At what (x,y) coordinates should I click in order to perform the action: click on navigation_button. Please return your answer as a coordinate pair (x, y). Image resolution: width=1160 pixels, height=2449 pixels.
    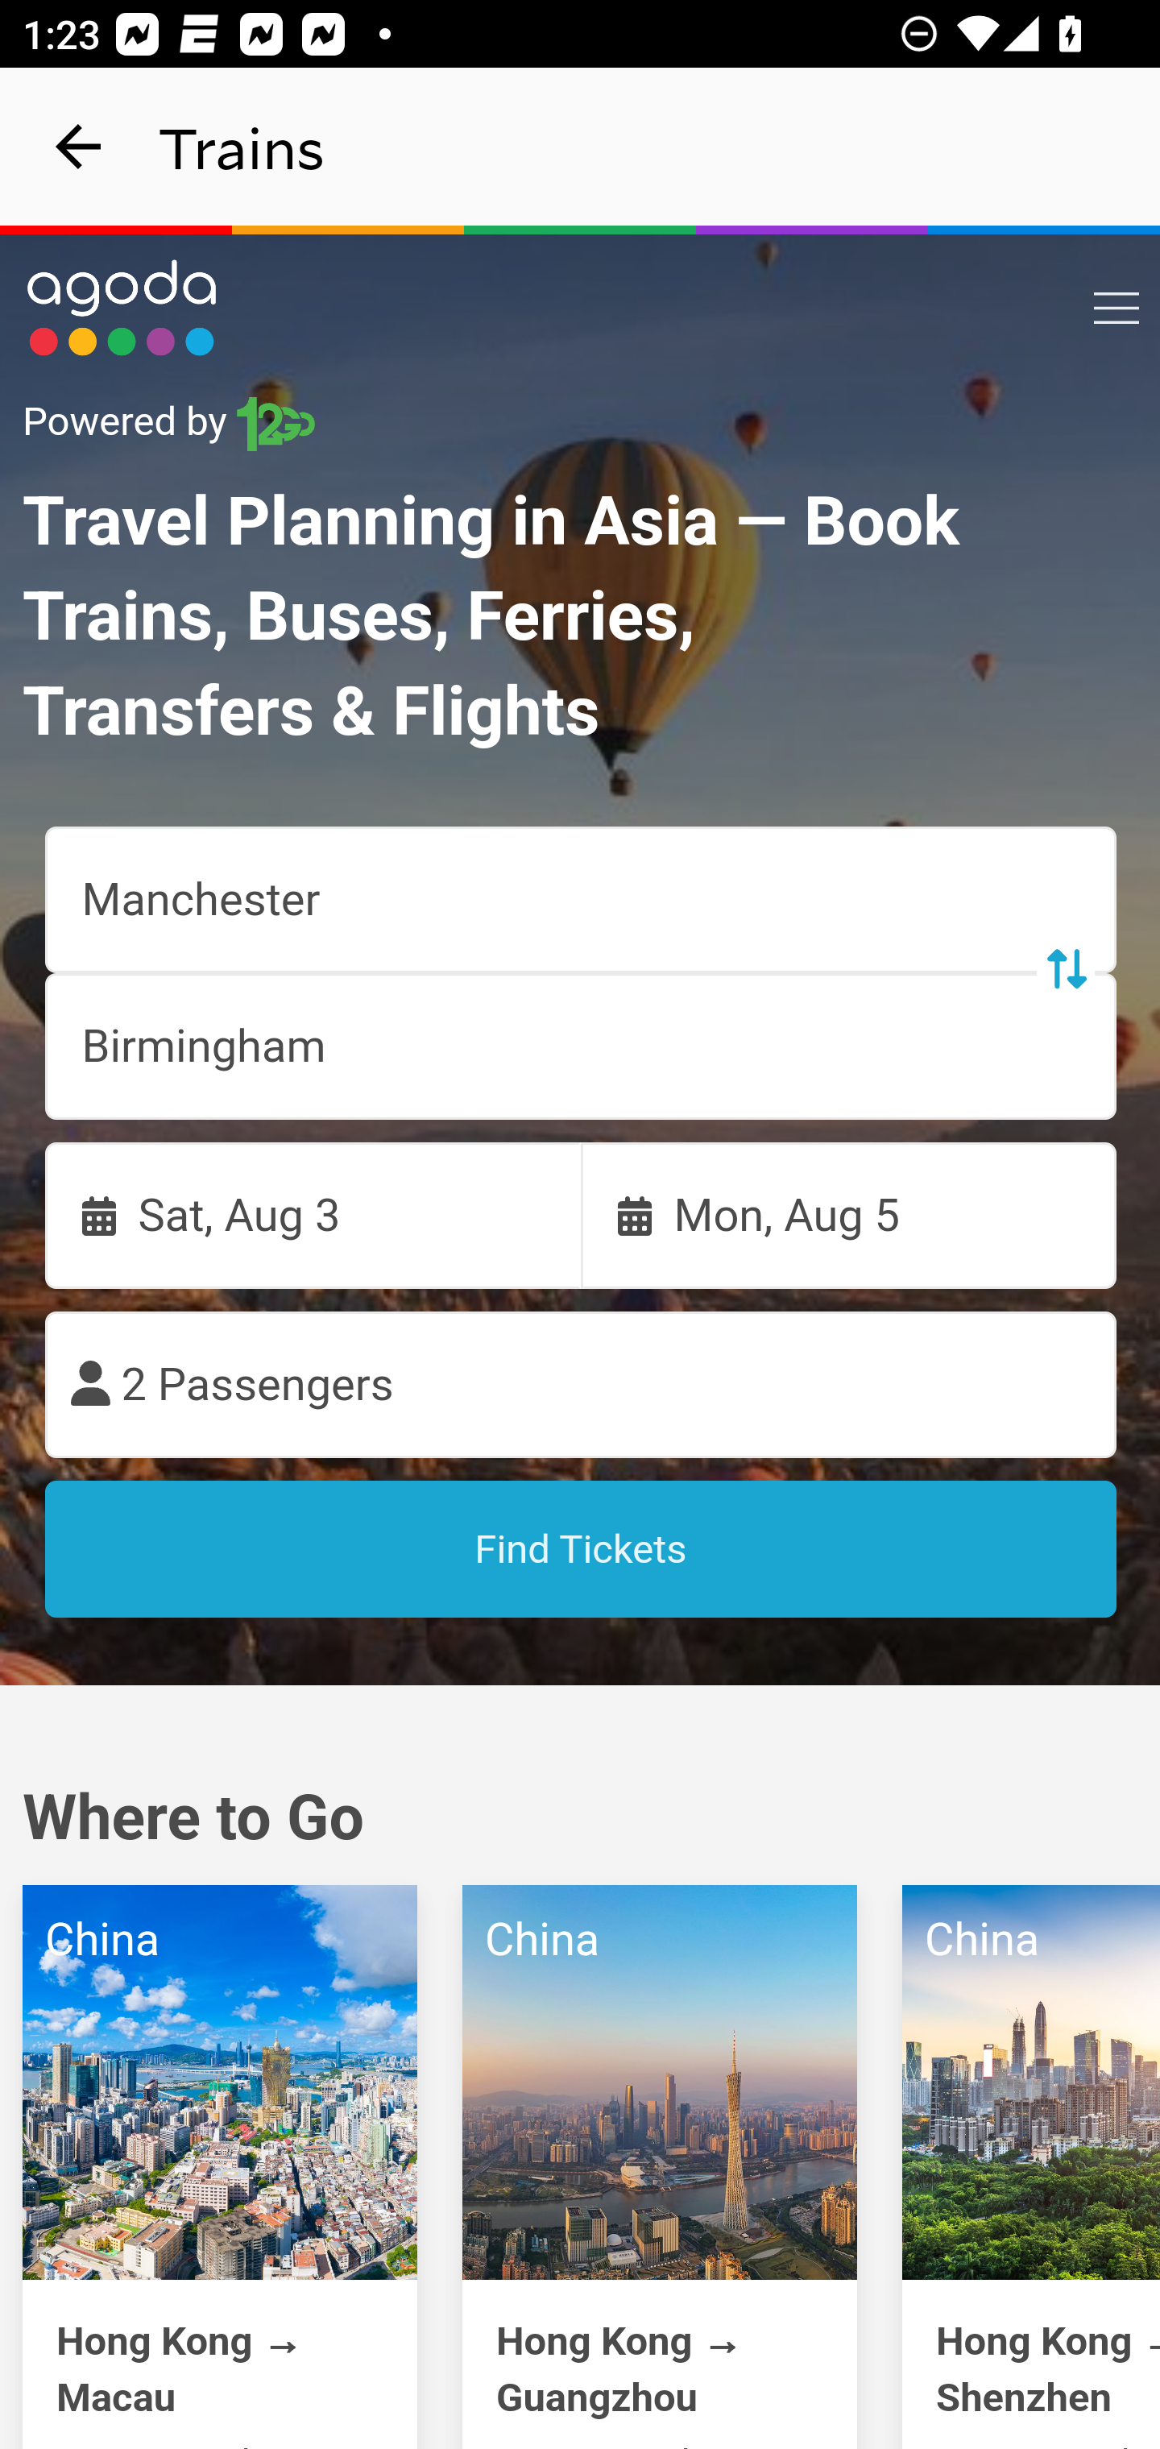
    Looking at the image, I should click on (79, 147).